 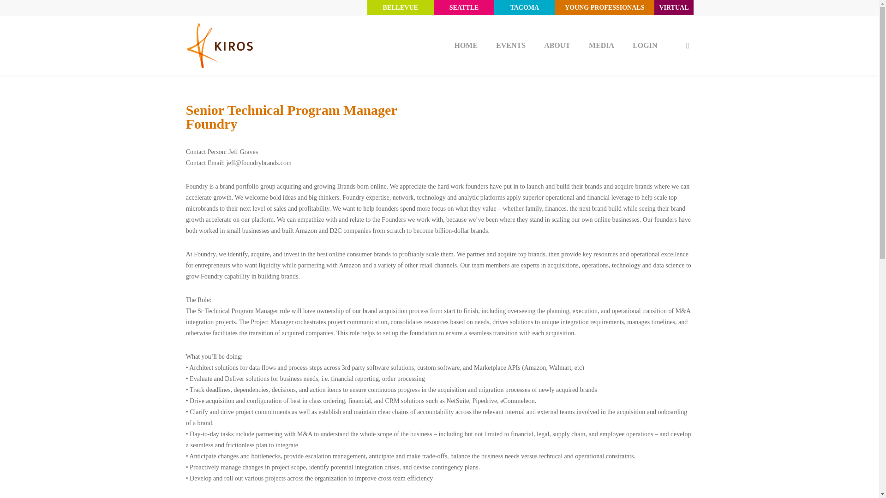 I want to click on HOME, so click(x=465, y=45).